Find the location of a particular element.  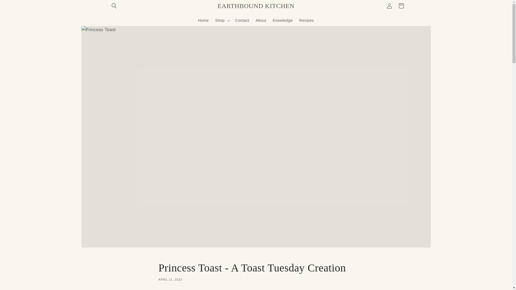

Log in is located at coordinates (389, 6).